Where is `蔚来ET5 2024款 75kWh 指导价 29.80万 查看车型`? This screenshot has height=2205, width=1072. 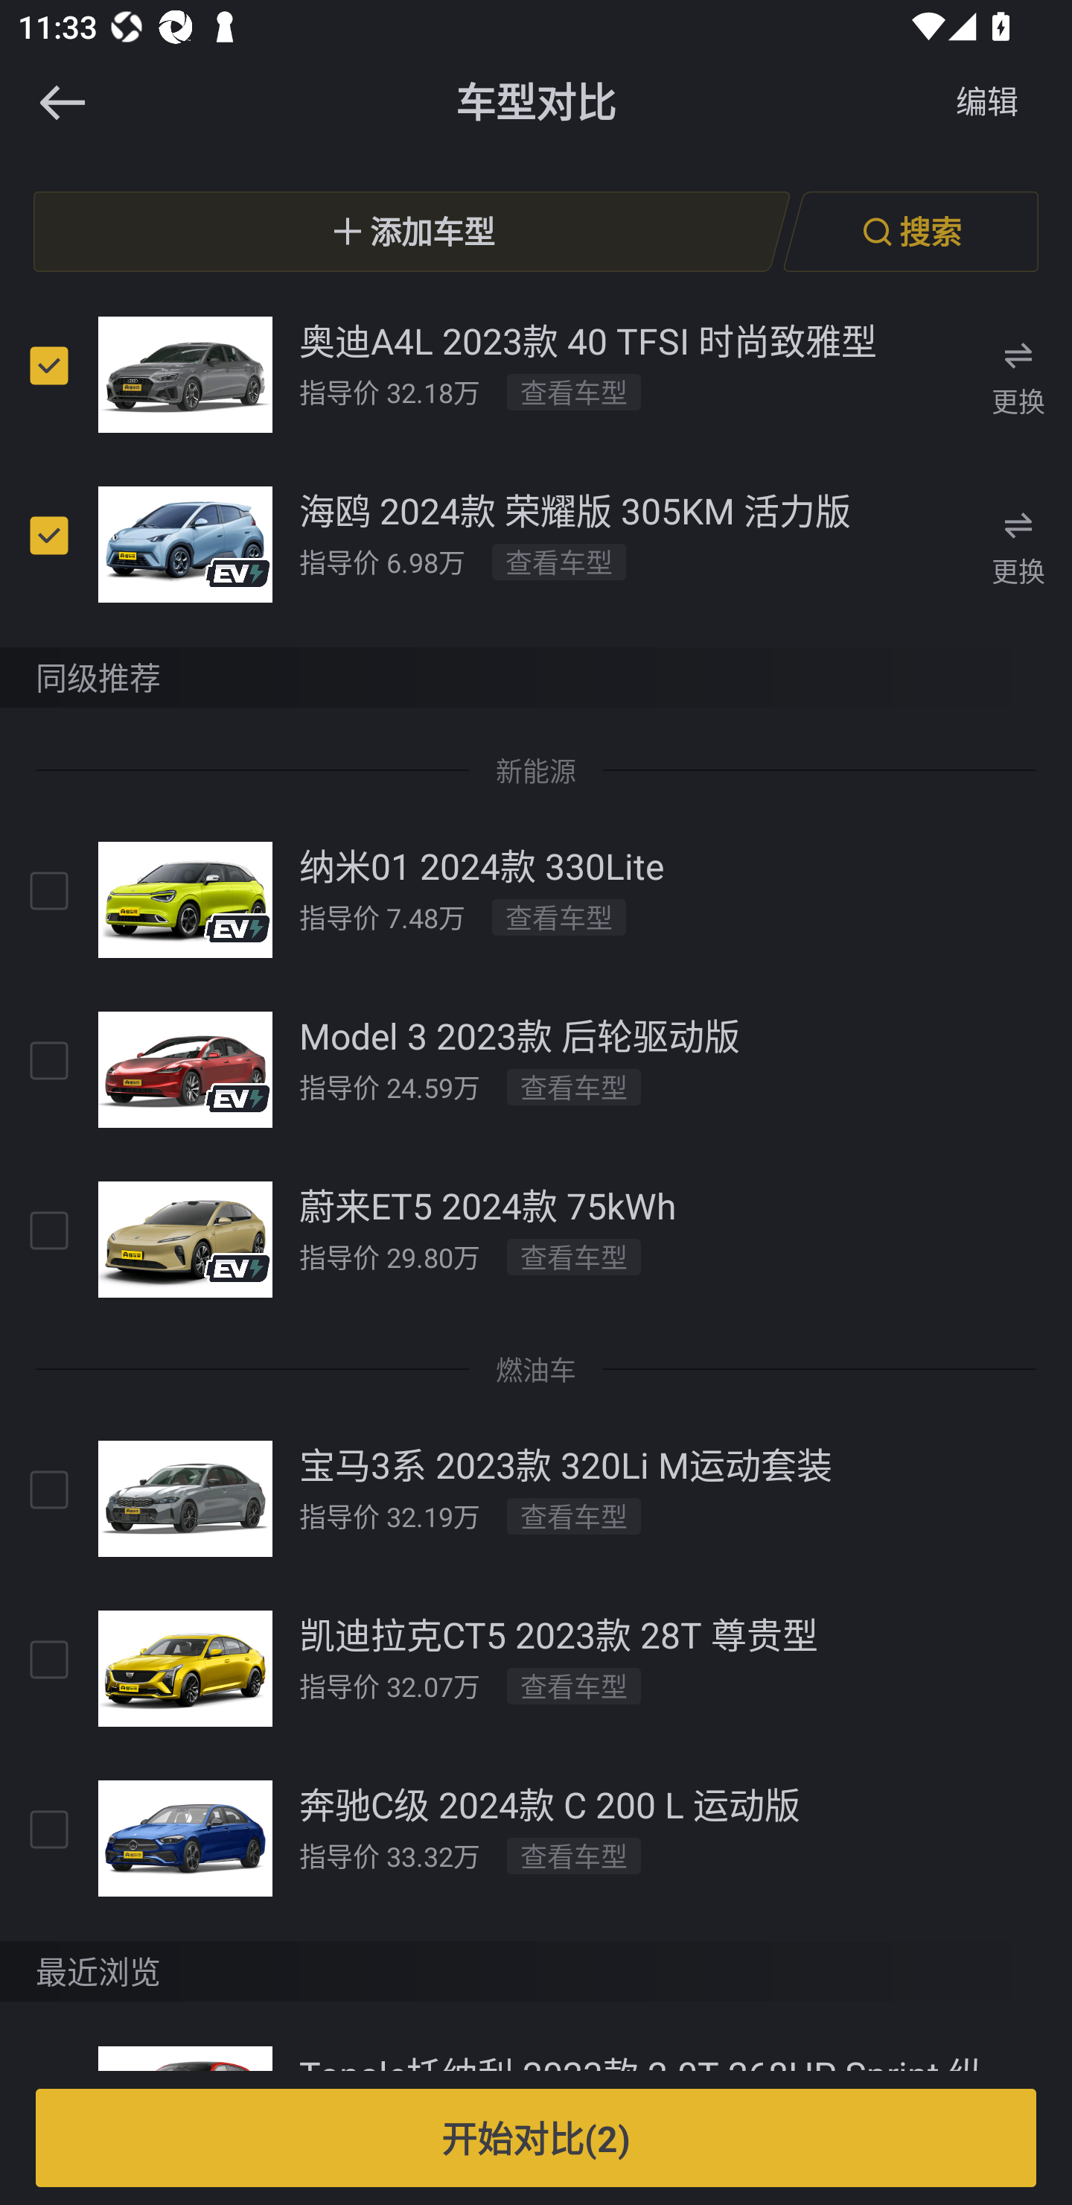
蔚来ET5 2024款 75kWh 指导价 29.80万 查看车型 is located at coordinates (536, 1240).